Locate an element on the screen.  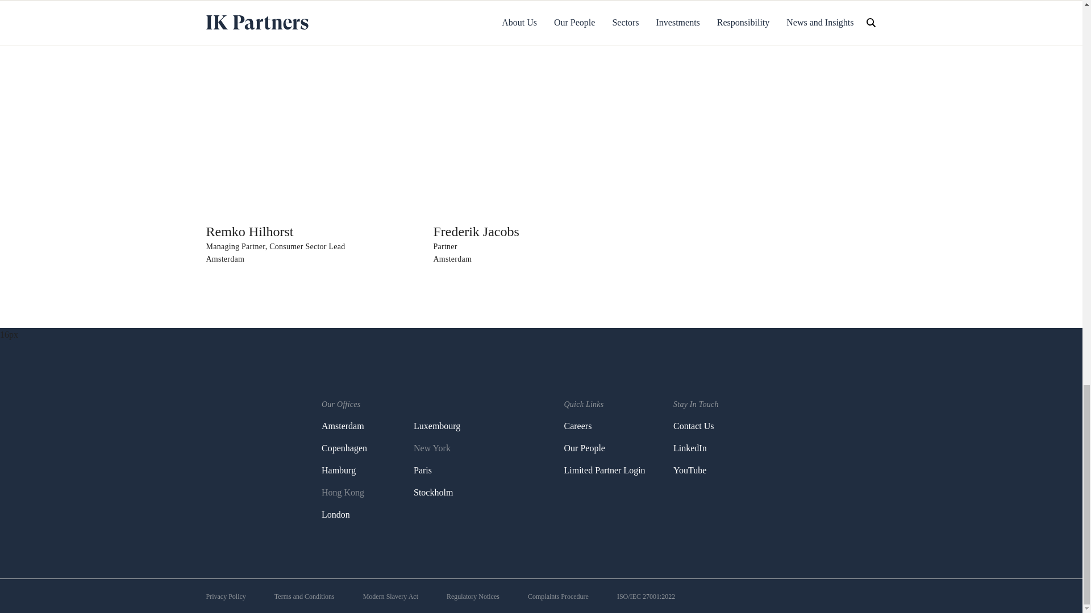
Paris is located at coordinates (423, 470).